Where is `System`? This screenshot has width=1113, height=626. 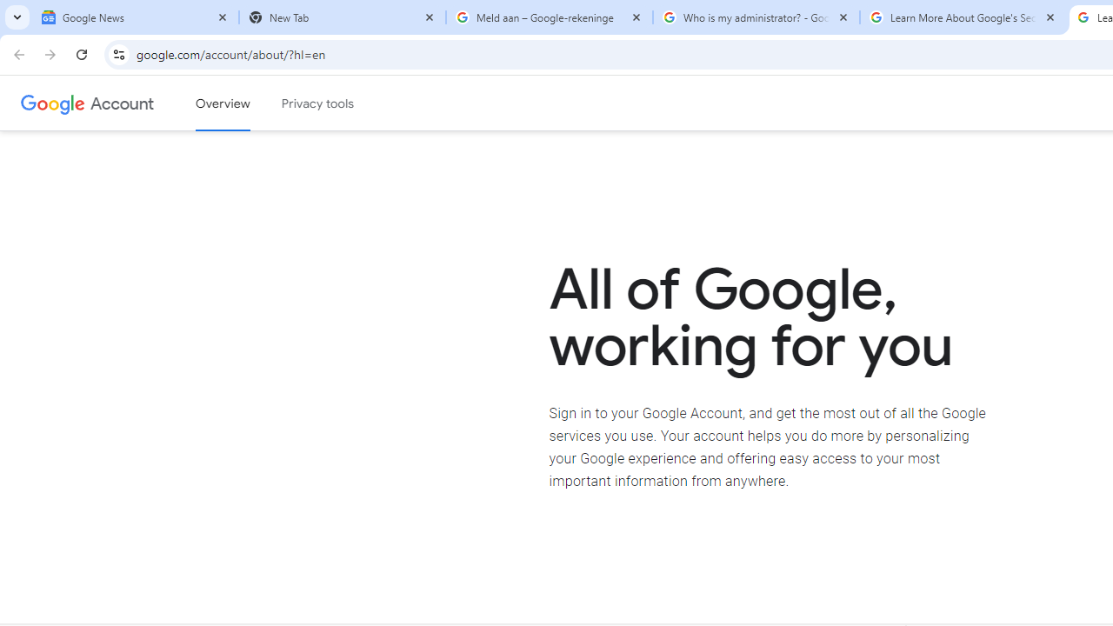
System is located at coordinates (9, 10).